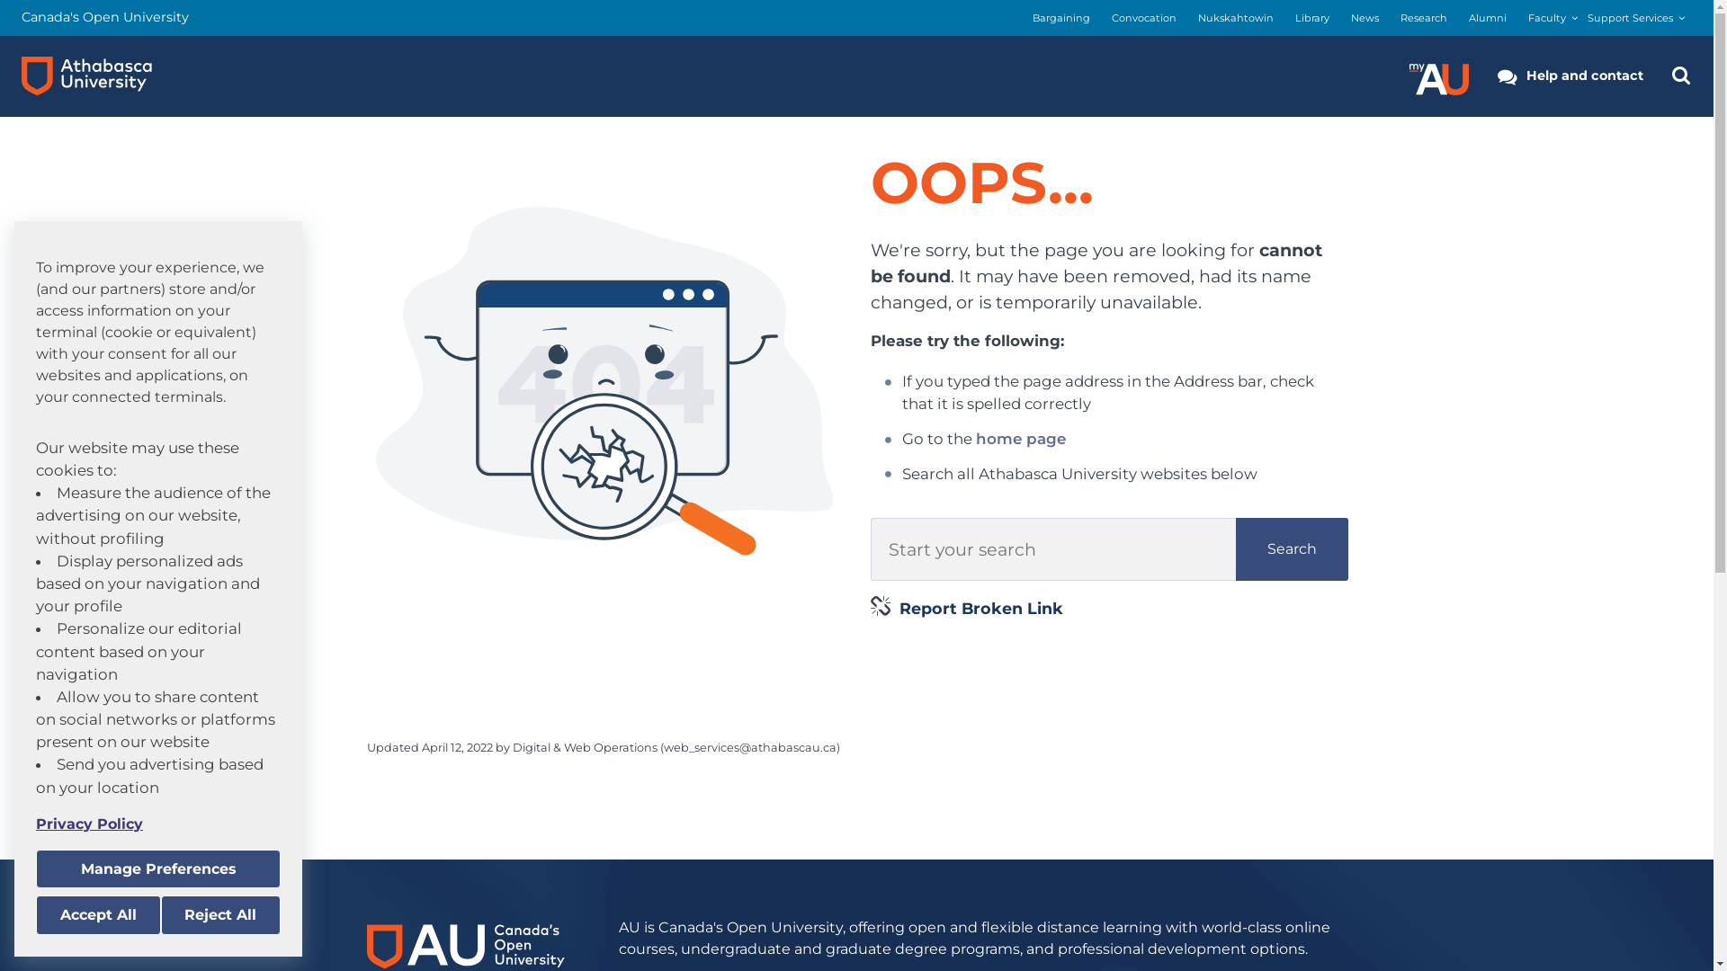 Image resolution: width=1727 pixels, height=971 pixels. What do you see at coordinates (158, 824) in the screenshot?
I see `Privacy Policy` at bounding box center [158, 824].